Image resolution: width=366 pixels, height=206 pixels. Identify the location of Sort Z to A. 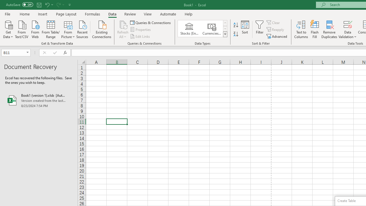
(236, 34).